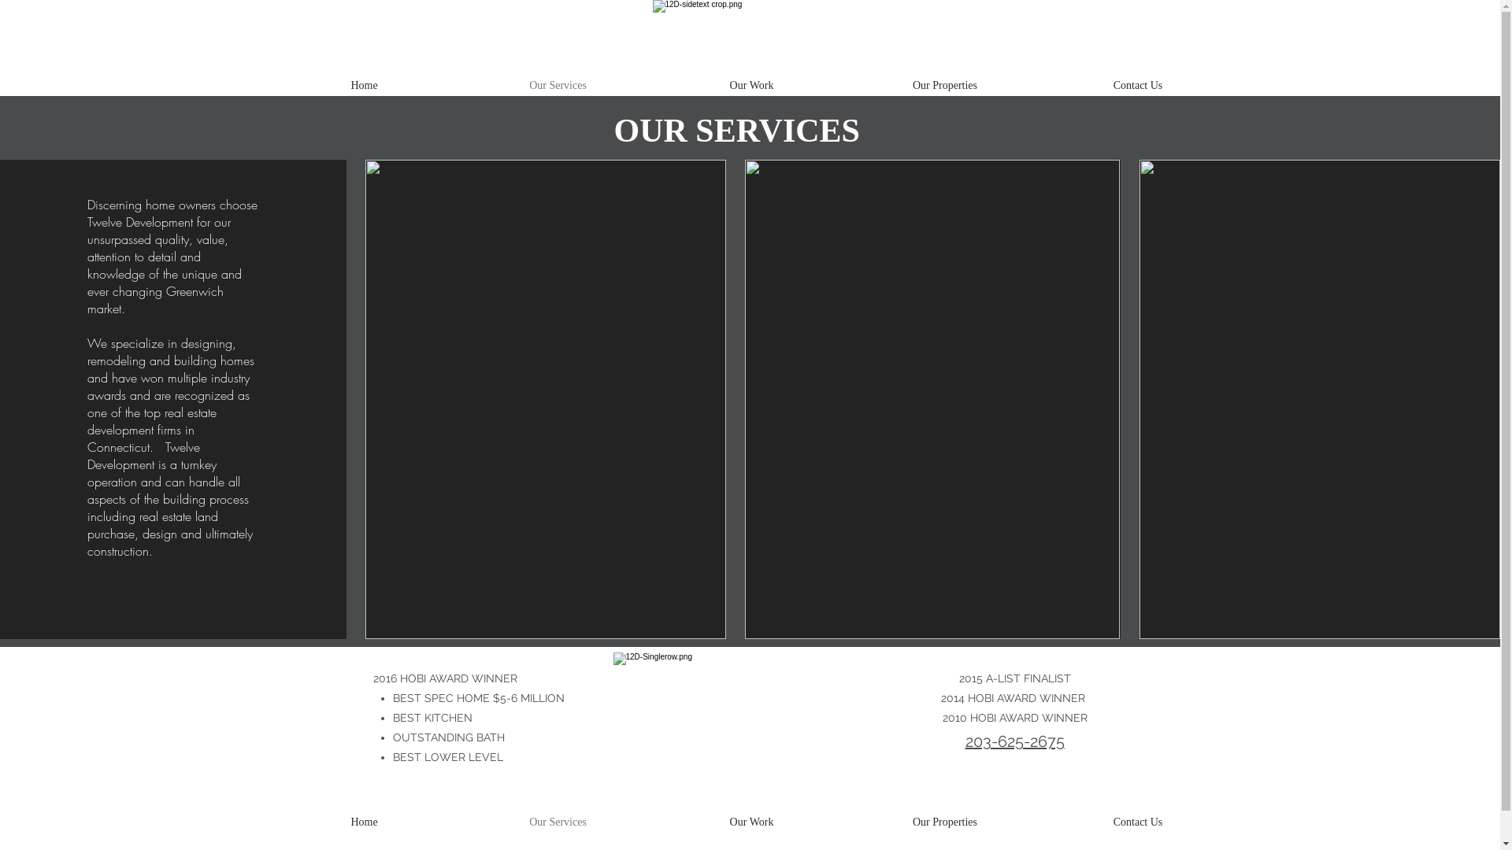  I want to click on Home, so click(365, 86).